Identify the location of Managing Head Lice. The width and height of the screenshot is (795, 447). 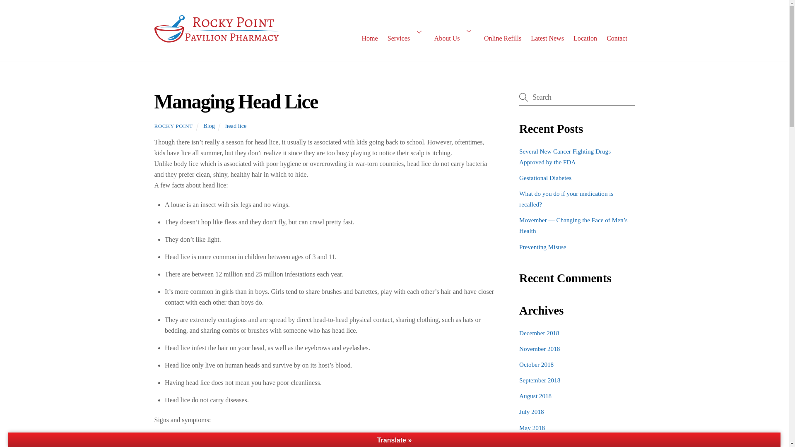
(236, 101).